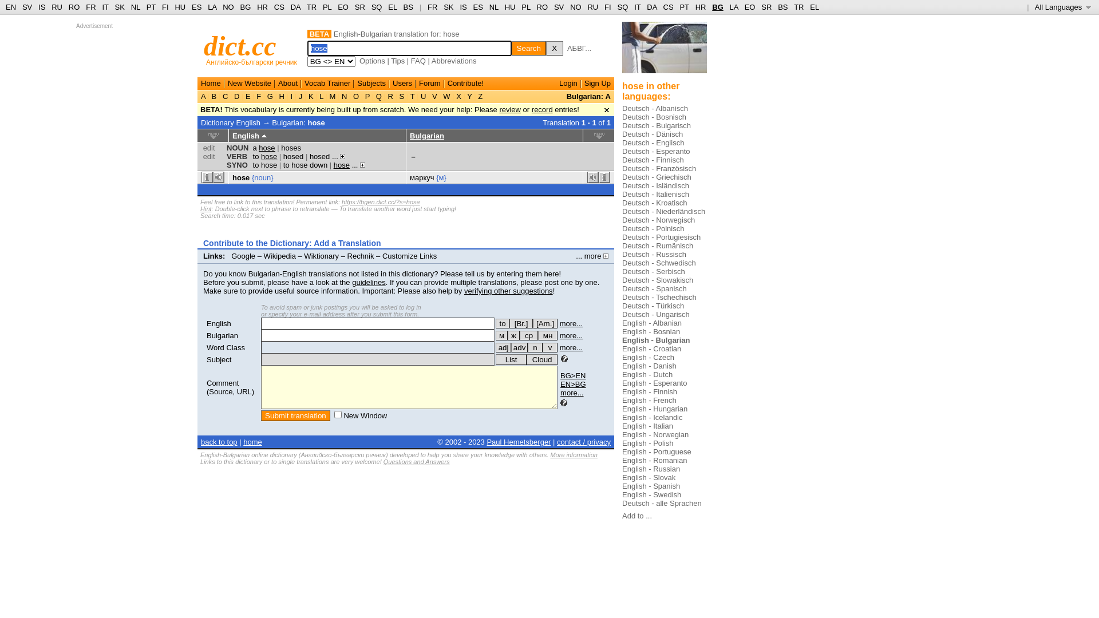 The width and height of the screenshot is (1099, 618). Describe the element at coordinates (412, 96) in the screenshot. I see `T` at that location.